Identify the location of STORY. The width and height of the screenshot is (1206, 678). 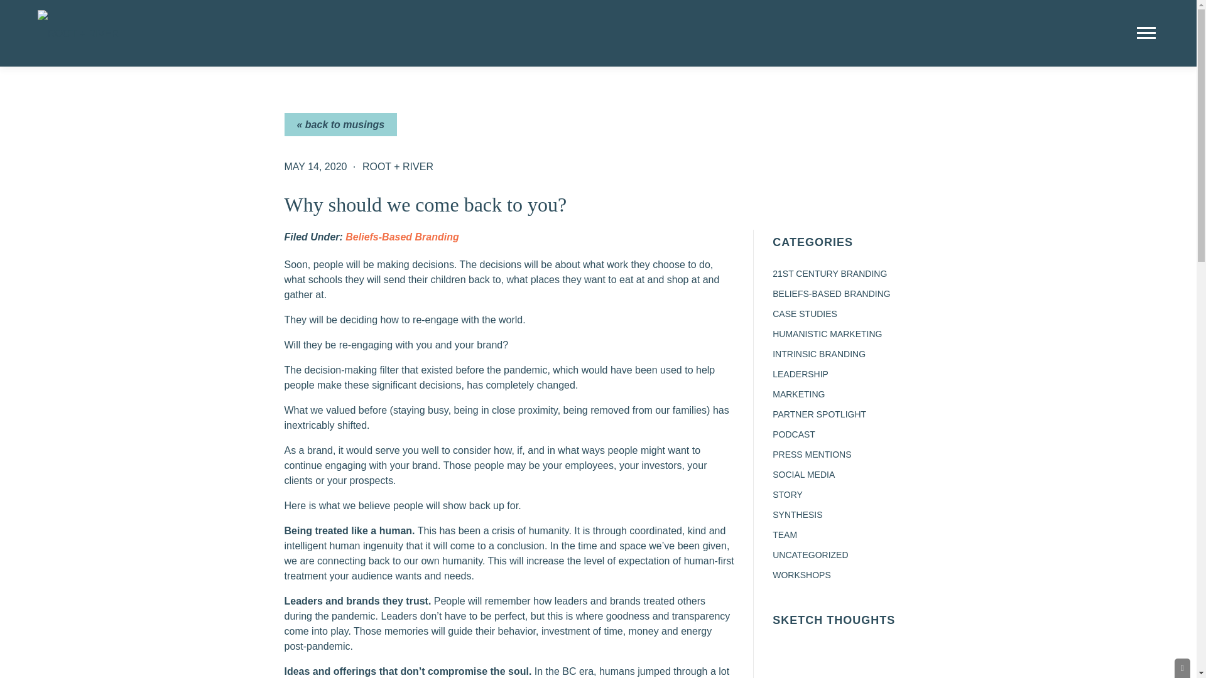
(788, 494).